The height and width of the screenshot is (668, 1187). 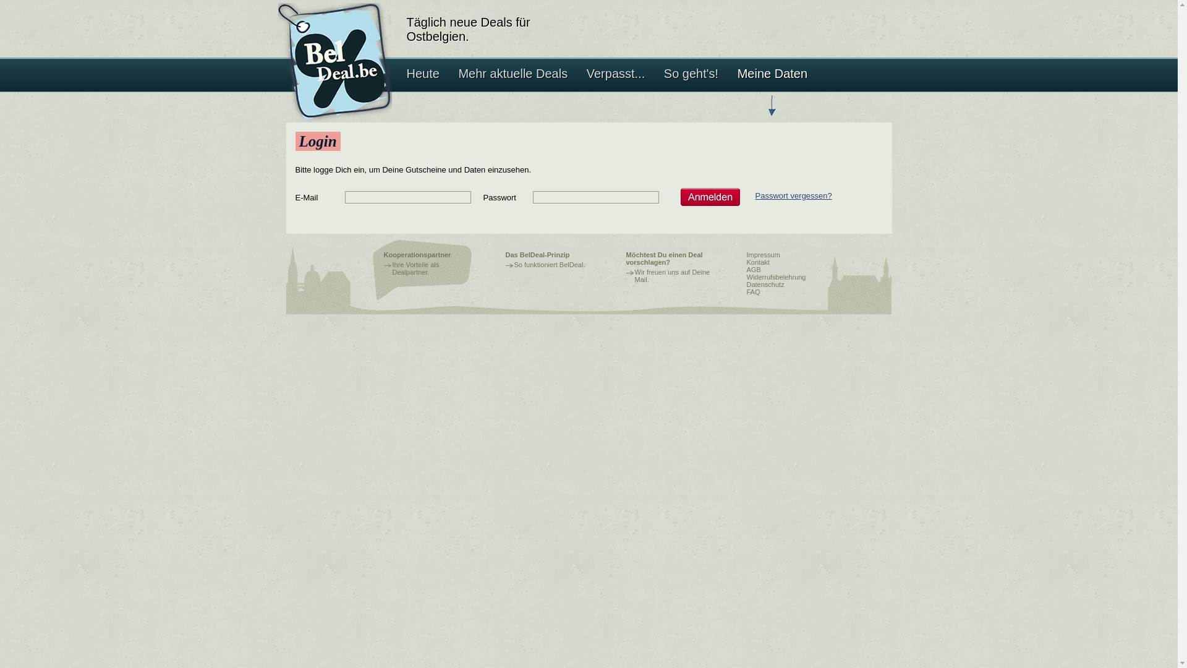 What do you see at coordinates (754, 292) in the screenshot?
I see `FAQ` at bounding box center [754, 292].